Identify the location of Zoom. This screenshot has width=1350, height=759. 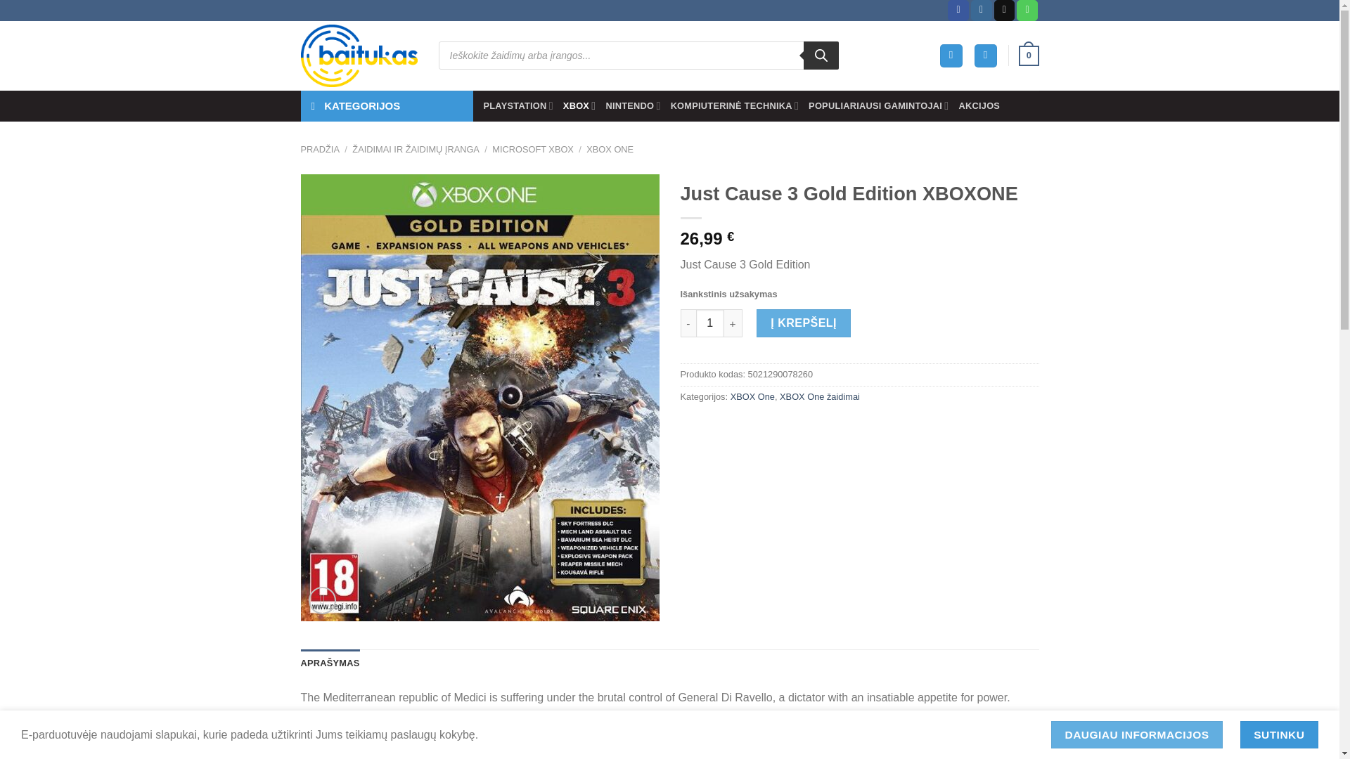
(322, 600).